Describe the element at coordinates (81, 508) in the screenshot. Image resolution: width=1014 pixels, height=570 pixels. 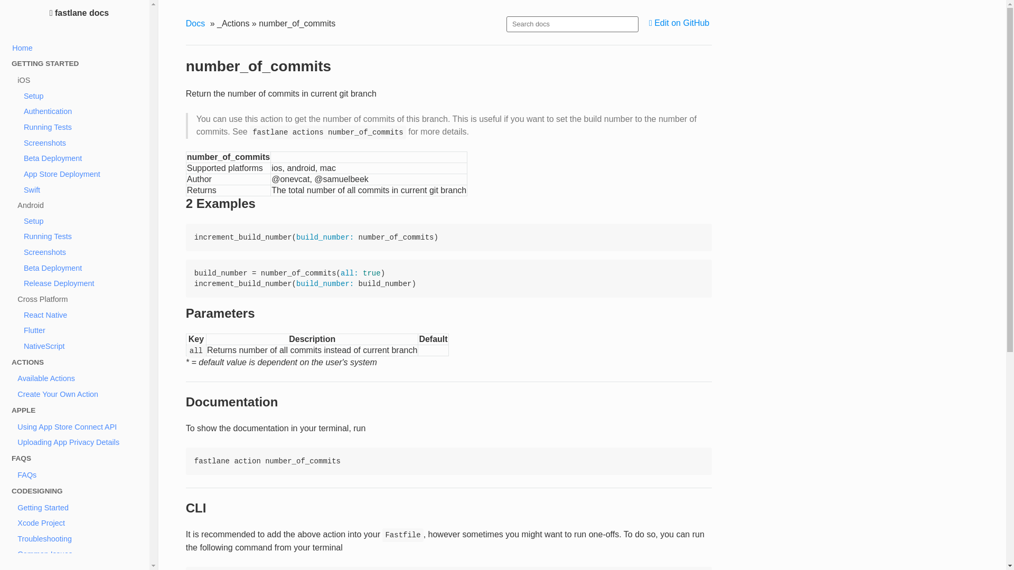
I see `Getting Started` at that location.